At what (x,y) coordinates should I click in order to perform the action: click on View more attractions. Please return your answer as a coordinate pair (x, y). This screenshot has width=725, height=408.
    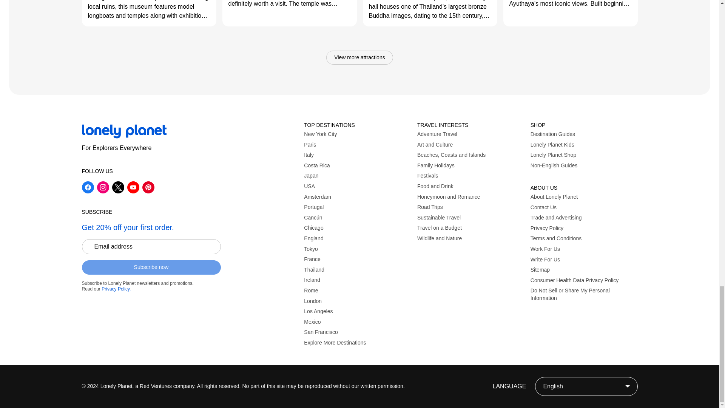
    Looking at the image, I should click on (359, 57).